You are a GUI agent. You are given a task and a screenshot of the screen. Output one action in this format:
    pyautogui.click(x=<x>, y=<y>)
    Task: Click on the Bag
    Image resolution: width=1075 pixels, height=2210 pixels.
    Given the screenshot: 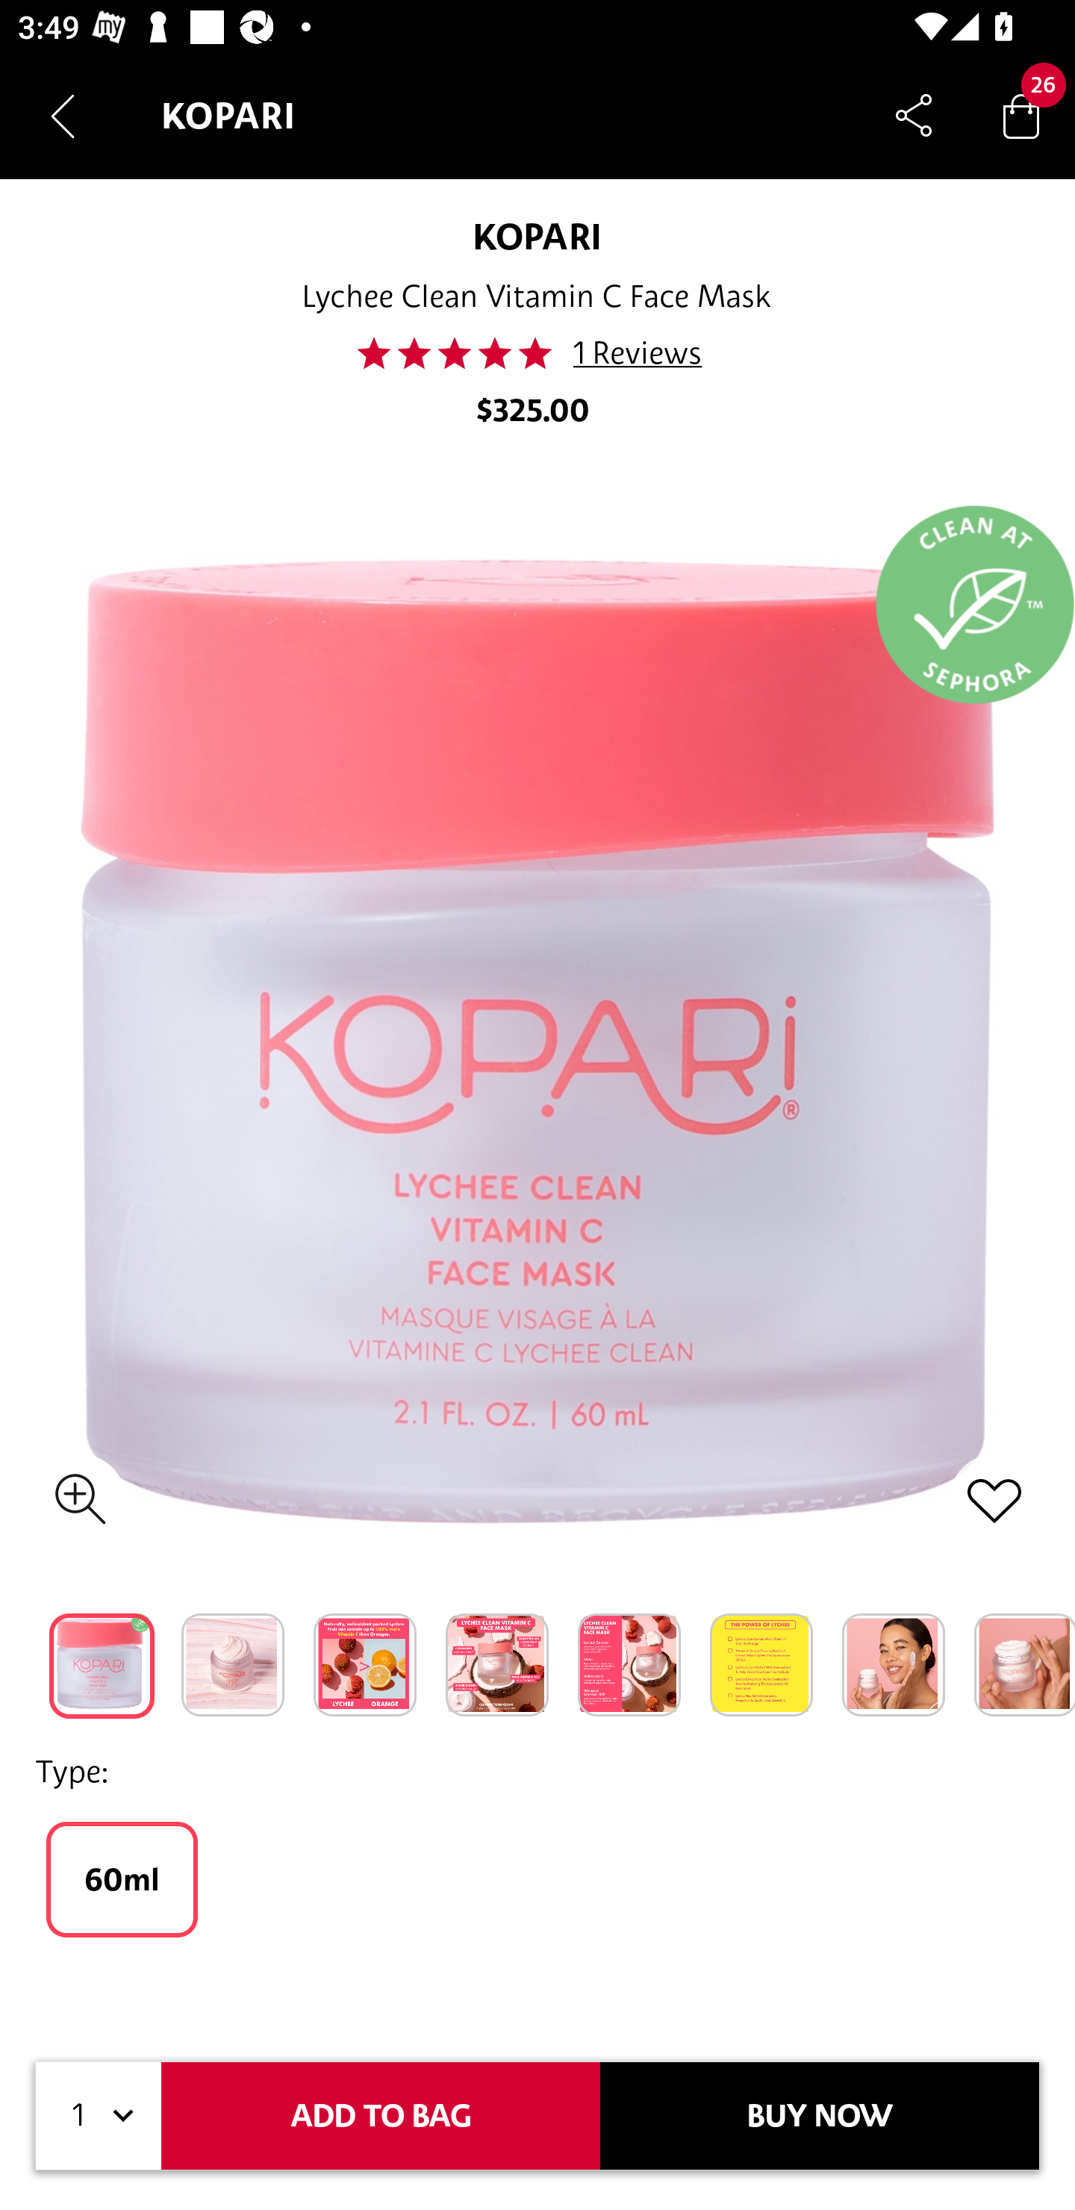 What is the action you would take?
    pyautogui.click(x=1021, y=115)
    